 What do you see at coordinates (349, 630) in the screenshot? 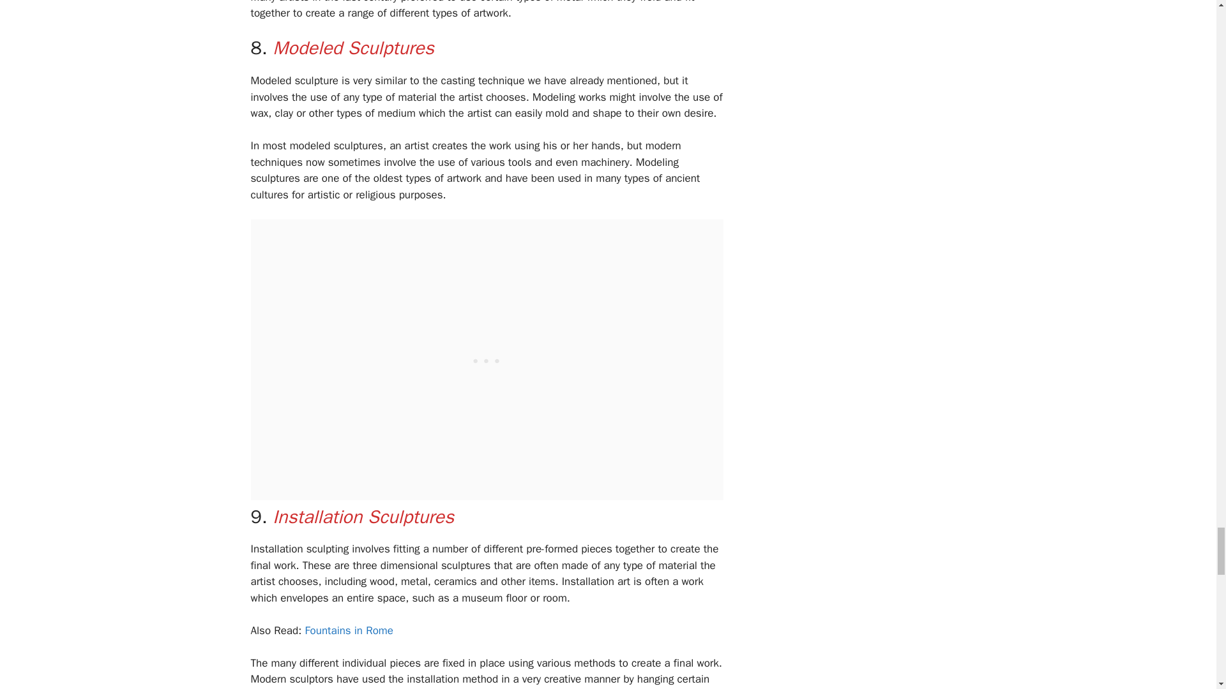
I see `Fountains in Rome` at bounding box center [349, 630].